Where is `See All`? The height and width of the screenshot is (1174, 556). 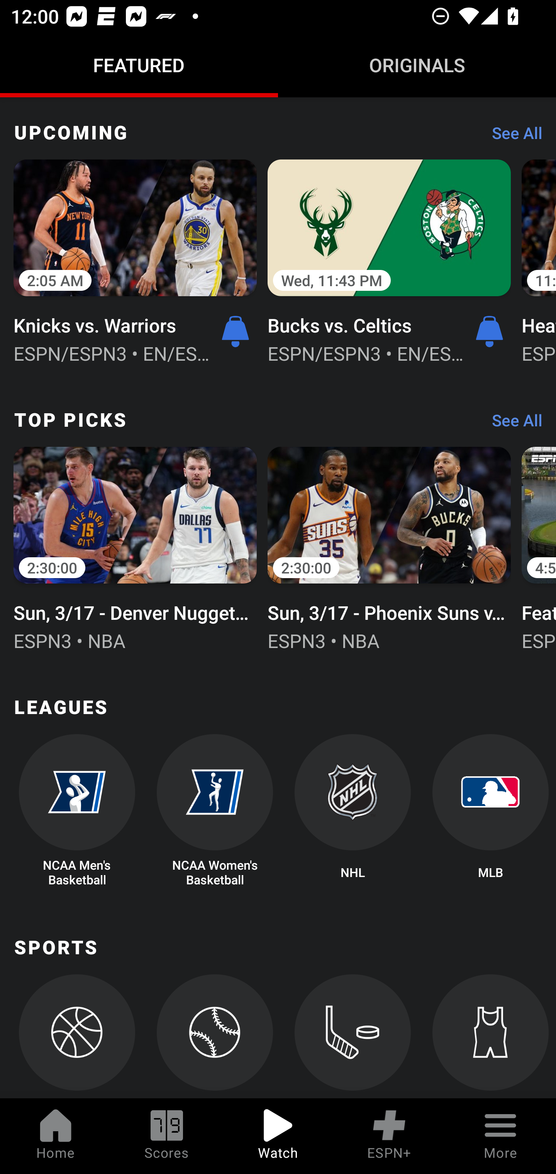 See All is located at coordinates (512, 424).